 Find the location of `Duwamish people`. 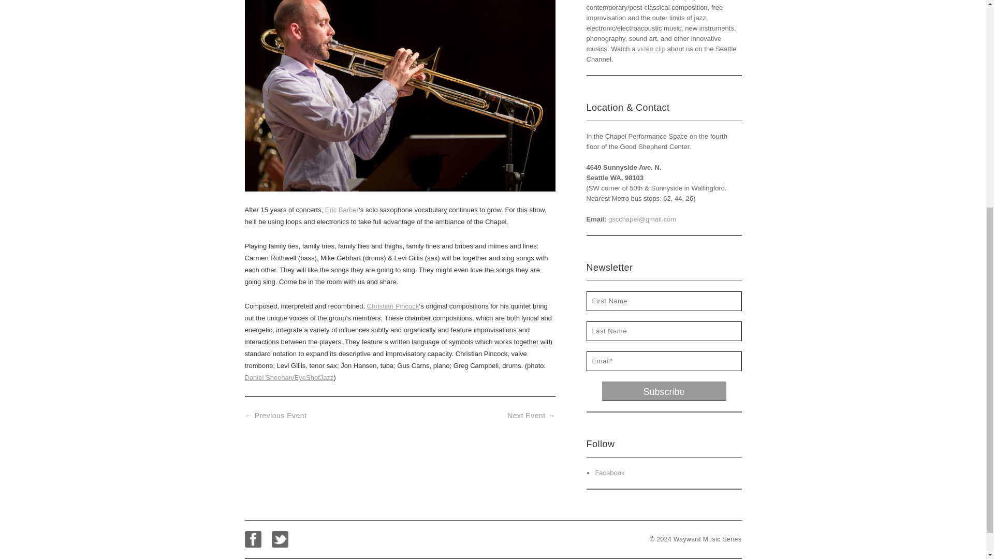

Duwamish people is located at coordinates (666, 1).